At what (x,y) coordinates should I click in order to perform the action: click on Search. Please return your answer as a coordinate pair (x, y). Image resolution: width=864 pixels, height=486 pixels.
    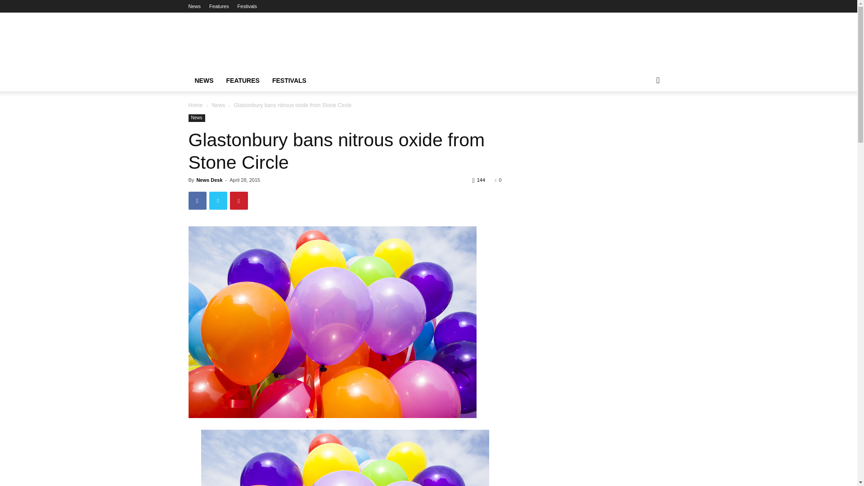
    Looking at the image, I should click on (643, 117).